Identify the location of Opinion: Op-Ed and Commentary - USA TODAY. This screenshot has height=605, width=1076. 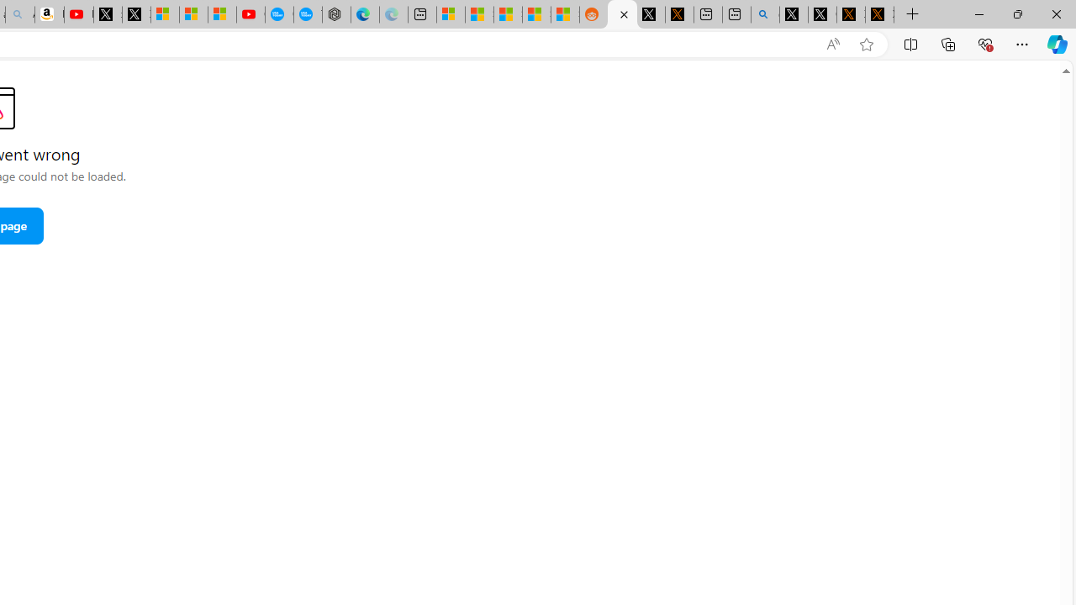
(279, 15).